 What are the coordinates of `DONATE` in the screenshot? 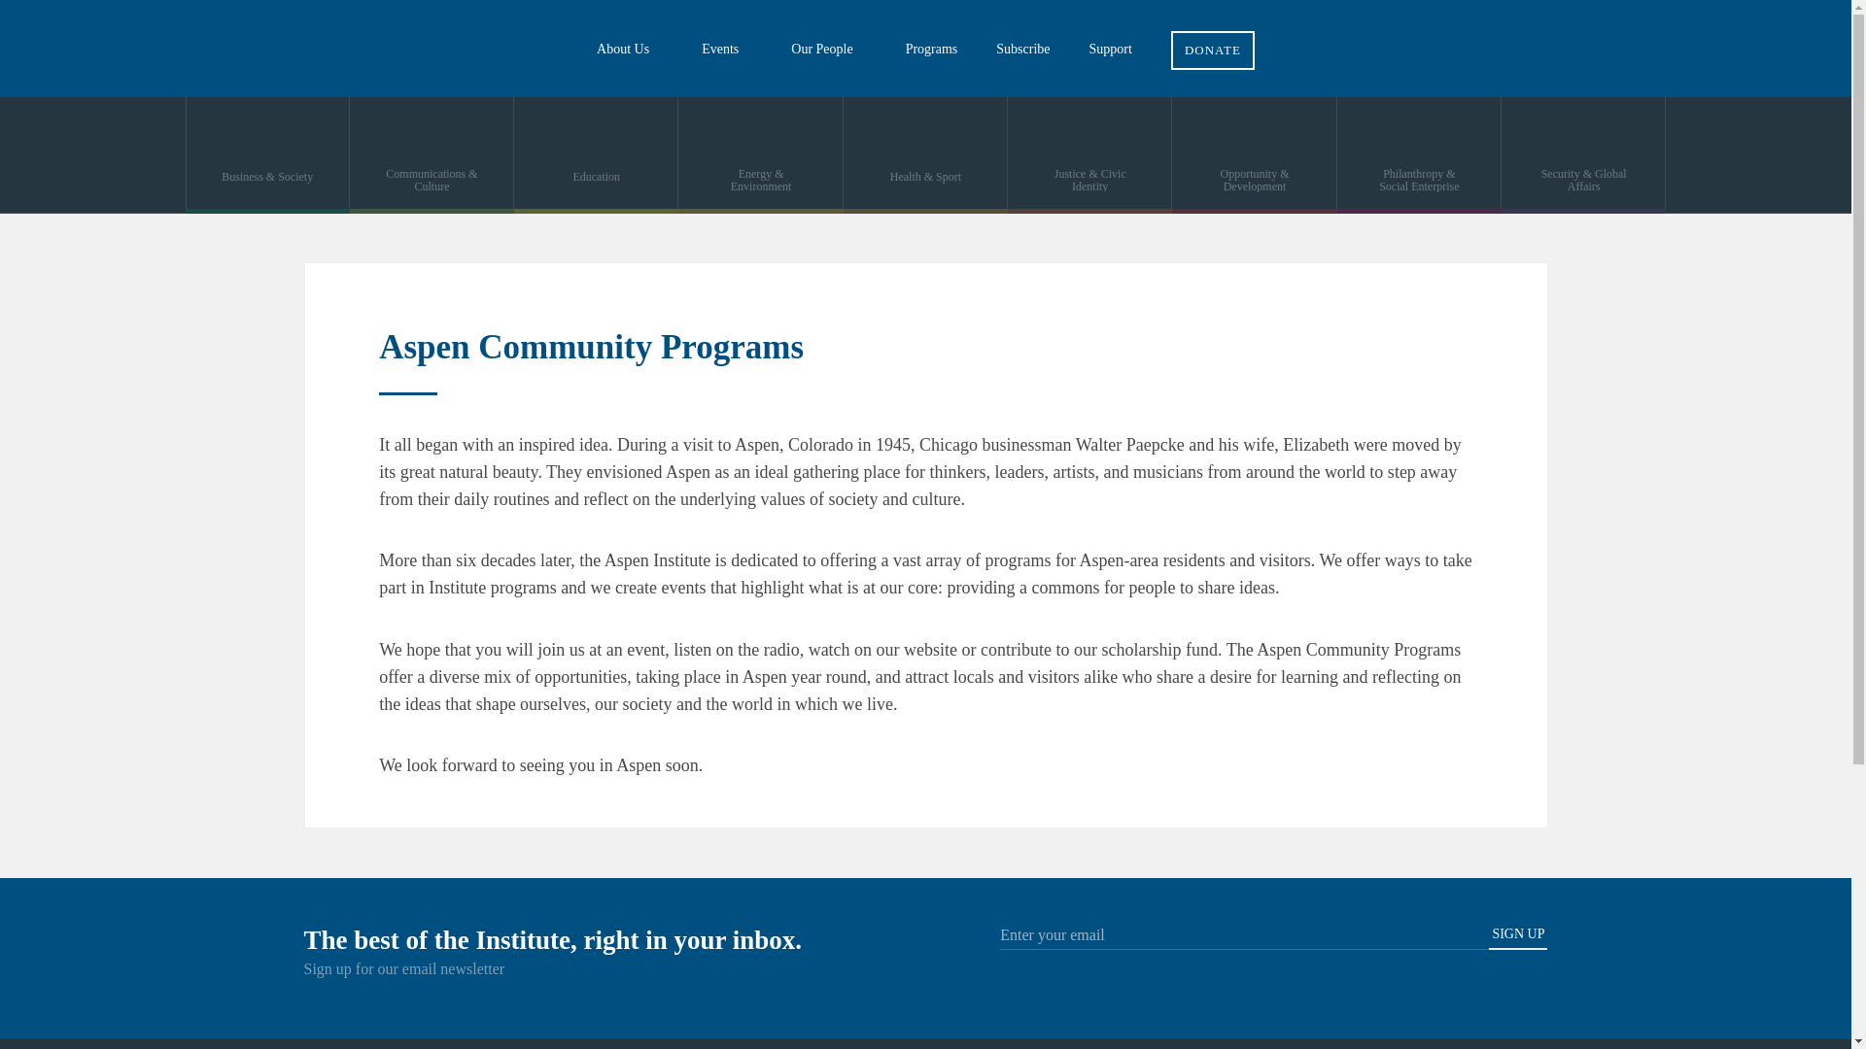 It's located at (1213, 35).